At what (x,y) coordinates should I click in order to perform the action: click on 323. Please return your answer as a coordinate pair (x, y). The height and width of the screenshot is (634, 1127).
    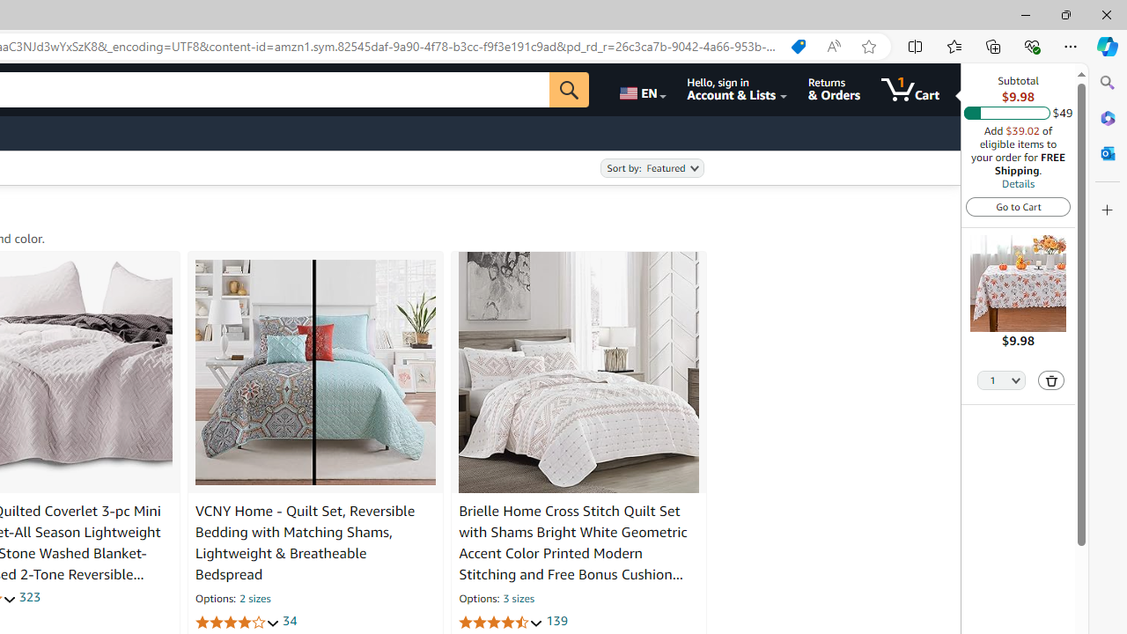
    Looking at the image, I should click on (30, 597).